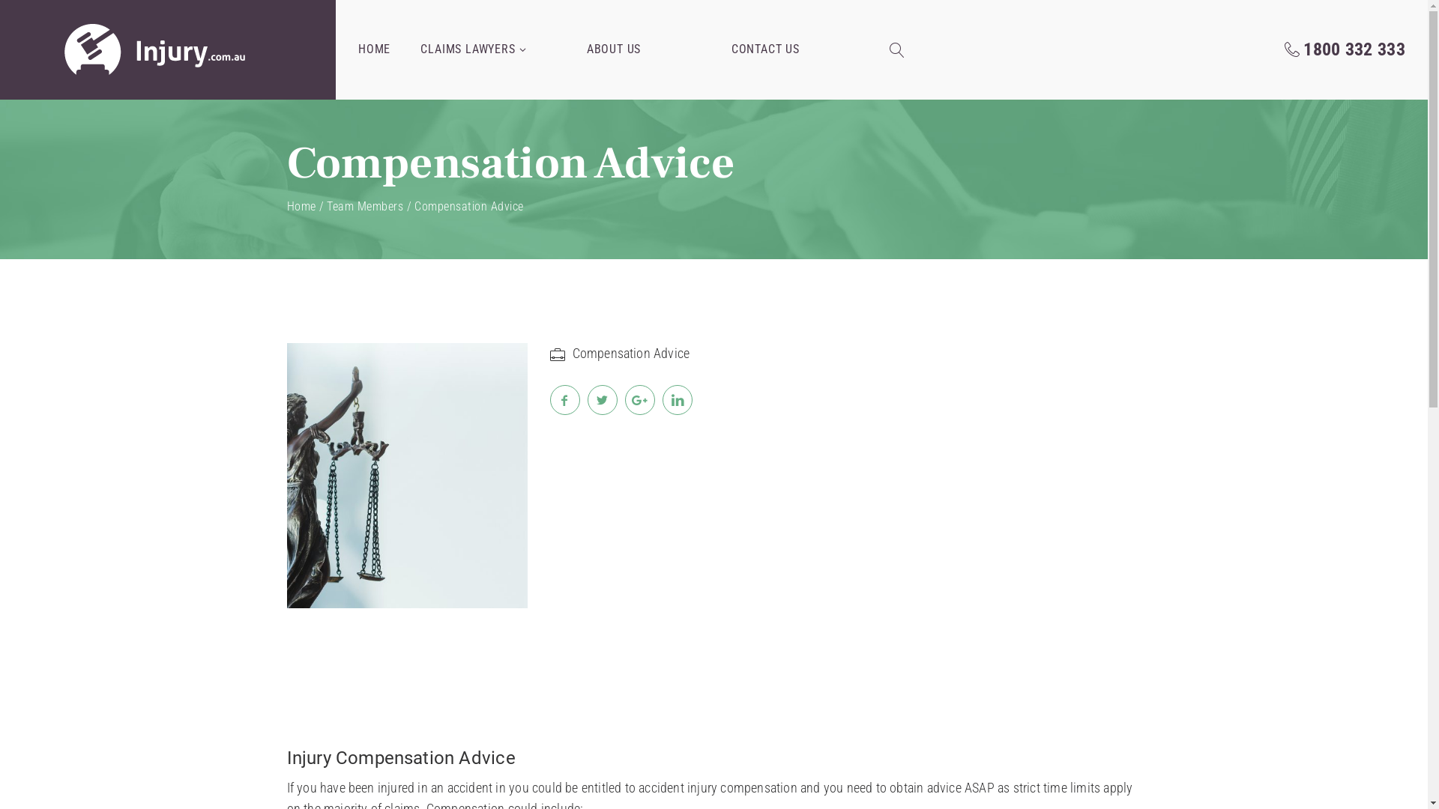 This screenshot has height=809, width=1439. What do you see at coordinates (766, 49) in the screenshot?
I see `CONTACT US` at bounding box center [766, 49].